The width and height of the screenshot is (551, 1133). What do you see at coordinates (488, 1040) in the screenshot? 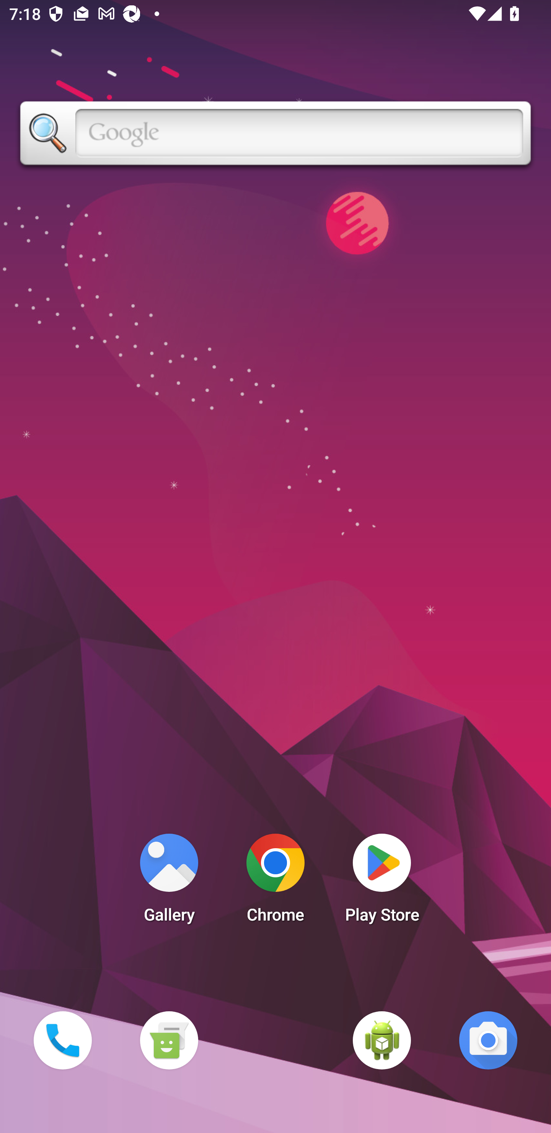
I see `Camera` at bounding box center [488, 1040].